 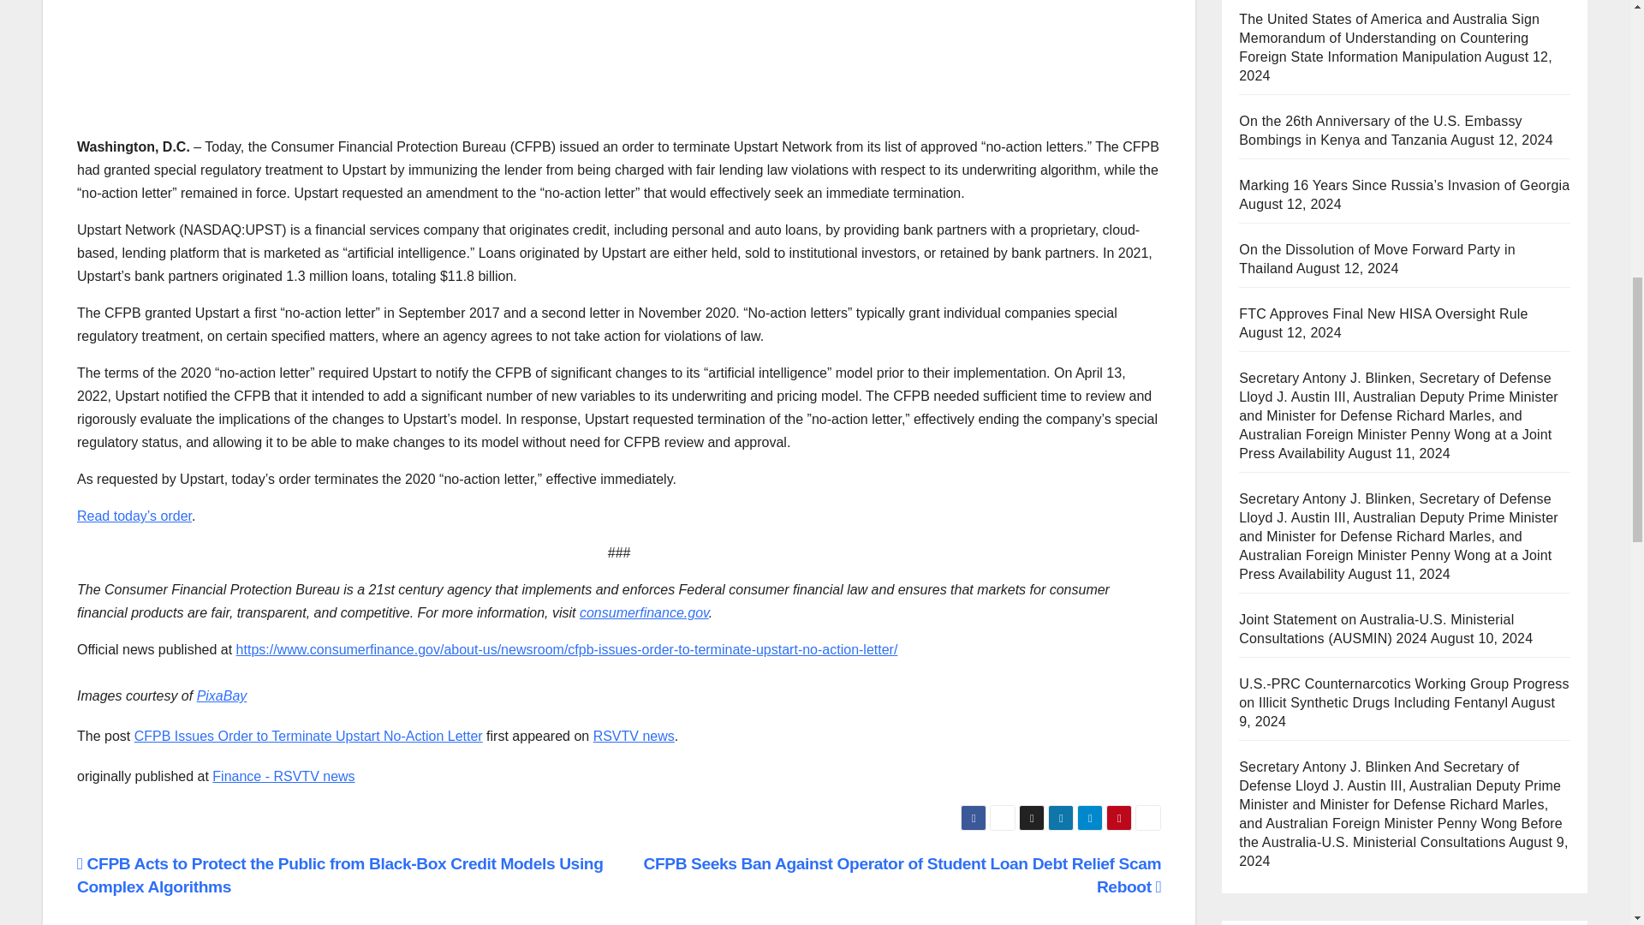 What do you see at coordinates (223, 695) in the screenshot?
I see `PixaBay` at bounding box center [223, 695].